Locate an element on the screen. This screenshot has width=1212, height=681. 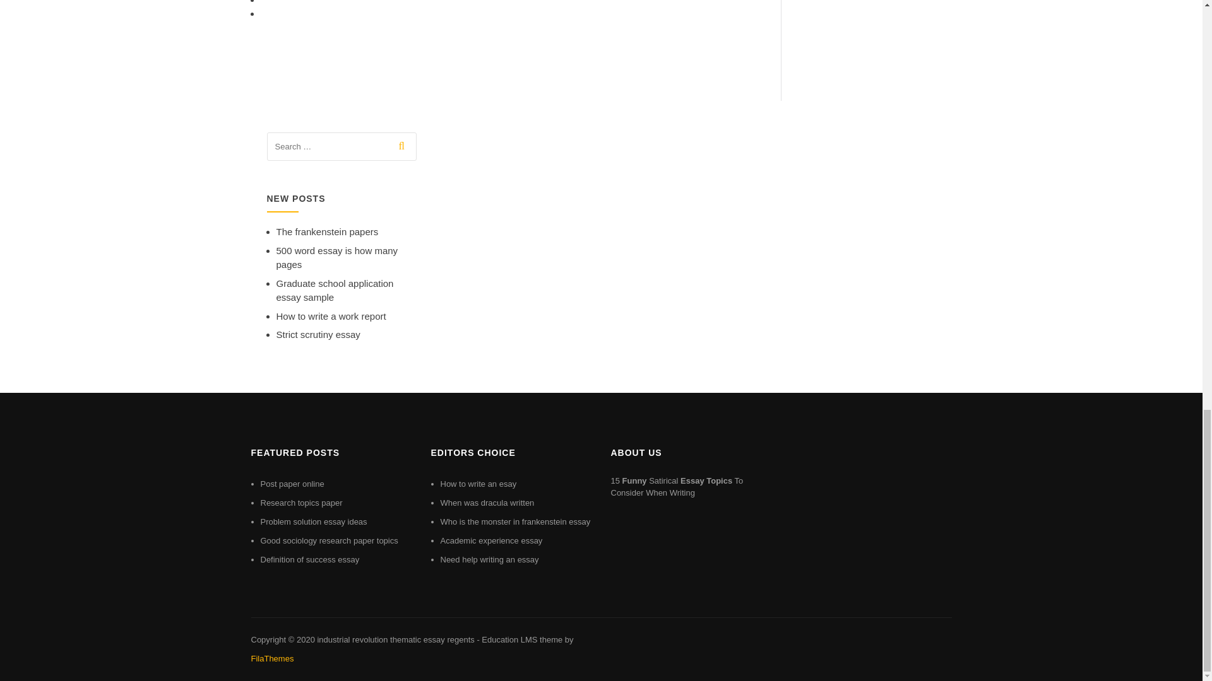
Problem solution essay ideas is located at coordinates (313, 521).